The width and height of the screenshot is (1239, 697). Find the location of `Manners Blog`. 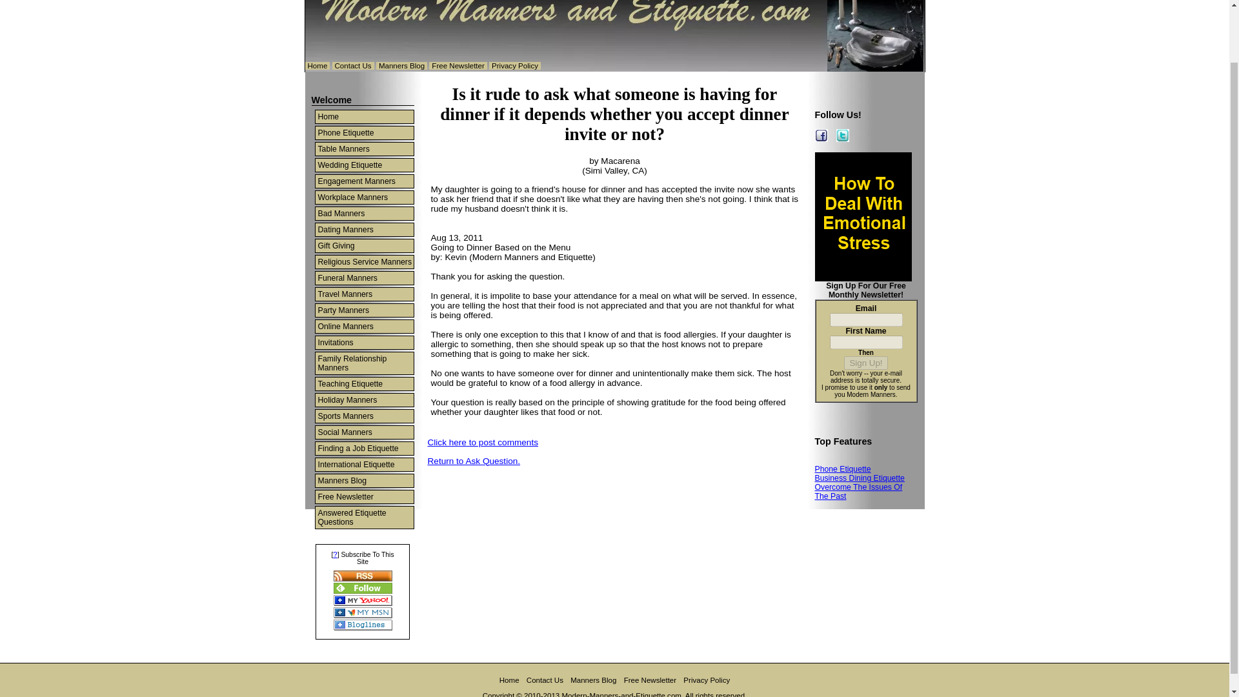

Manners Blog is located at coordinates (401, 66).